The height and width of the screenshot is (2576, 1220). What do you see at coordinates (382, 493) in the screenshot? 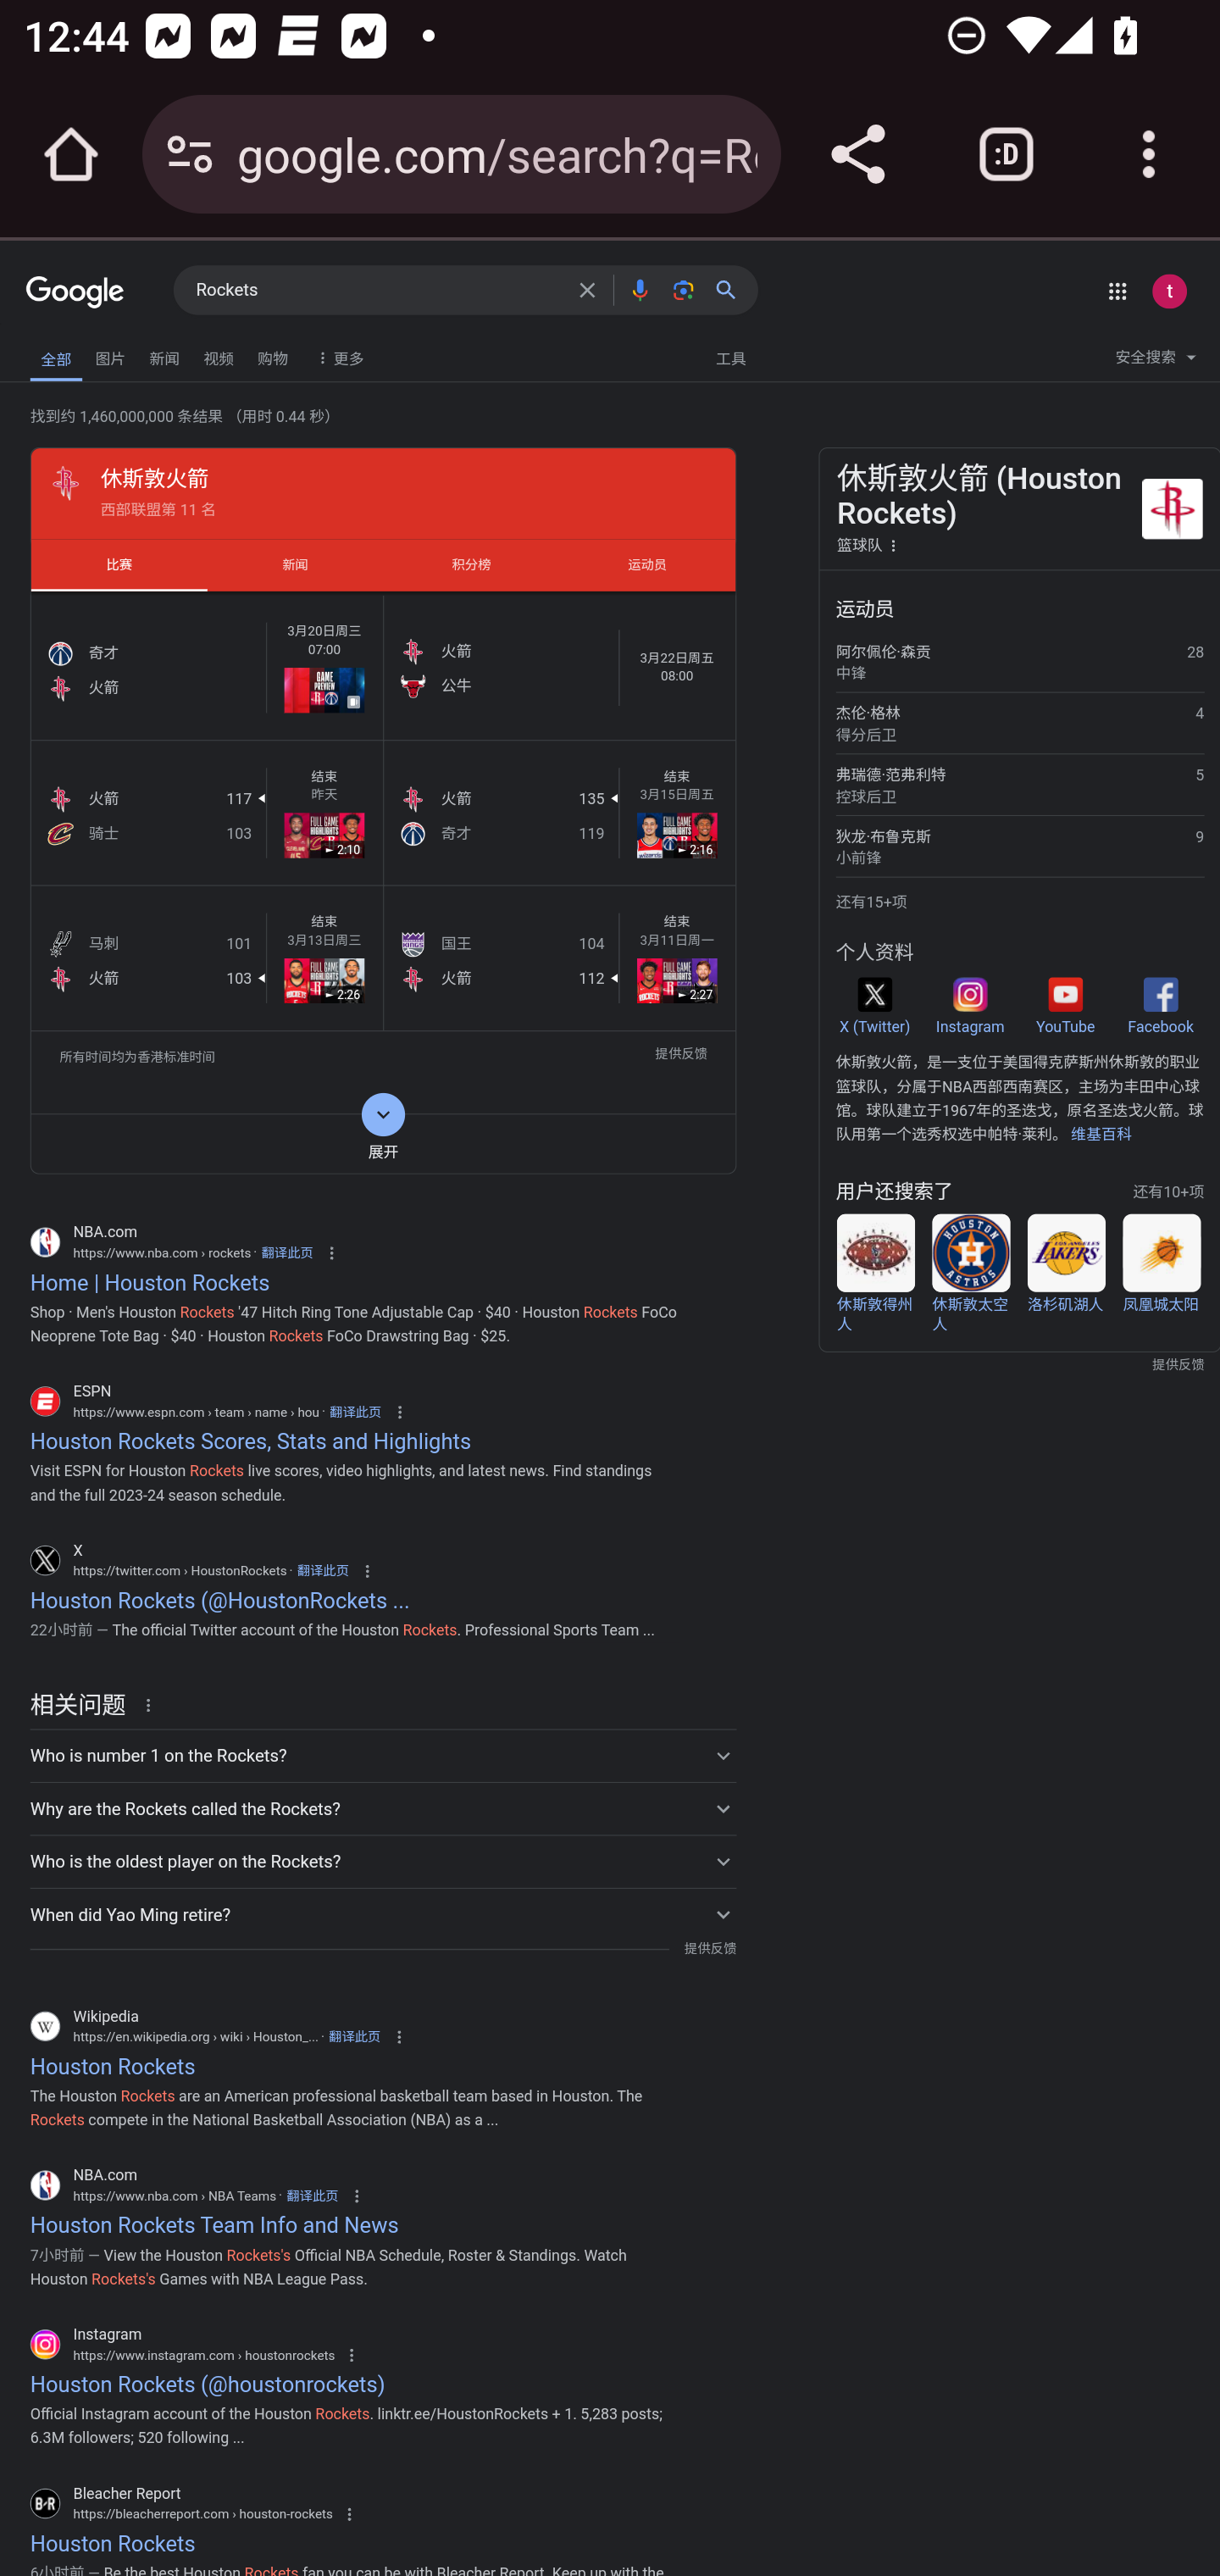
I see `休斯敦火箭 西部联盟第 11 名 休斯敦火箭 西部联盟第 11 名` at bounding box center [382, 493].